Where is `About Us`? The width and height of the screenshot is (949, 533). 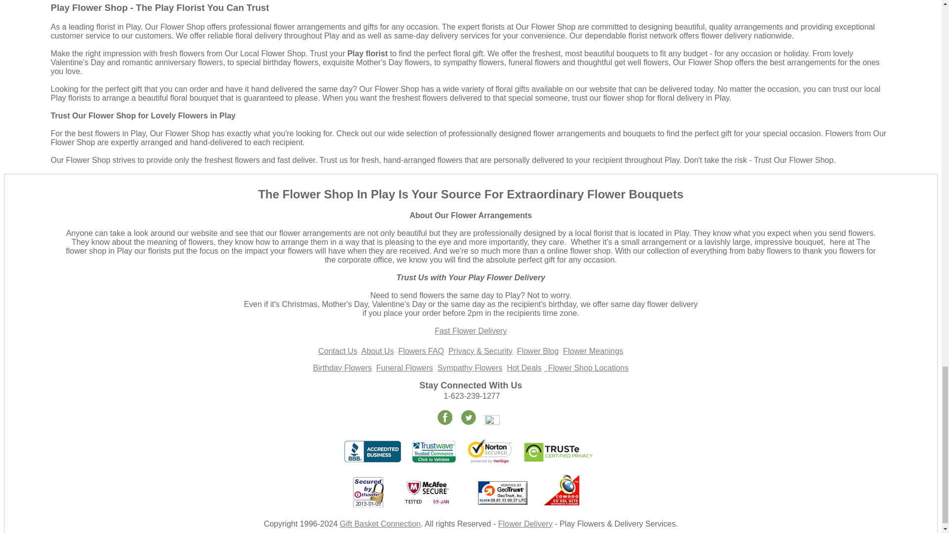 About Us is located at coordinates (378, 351).